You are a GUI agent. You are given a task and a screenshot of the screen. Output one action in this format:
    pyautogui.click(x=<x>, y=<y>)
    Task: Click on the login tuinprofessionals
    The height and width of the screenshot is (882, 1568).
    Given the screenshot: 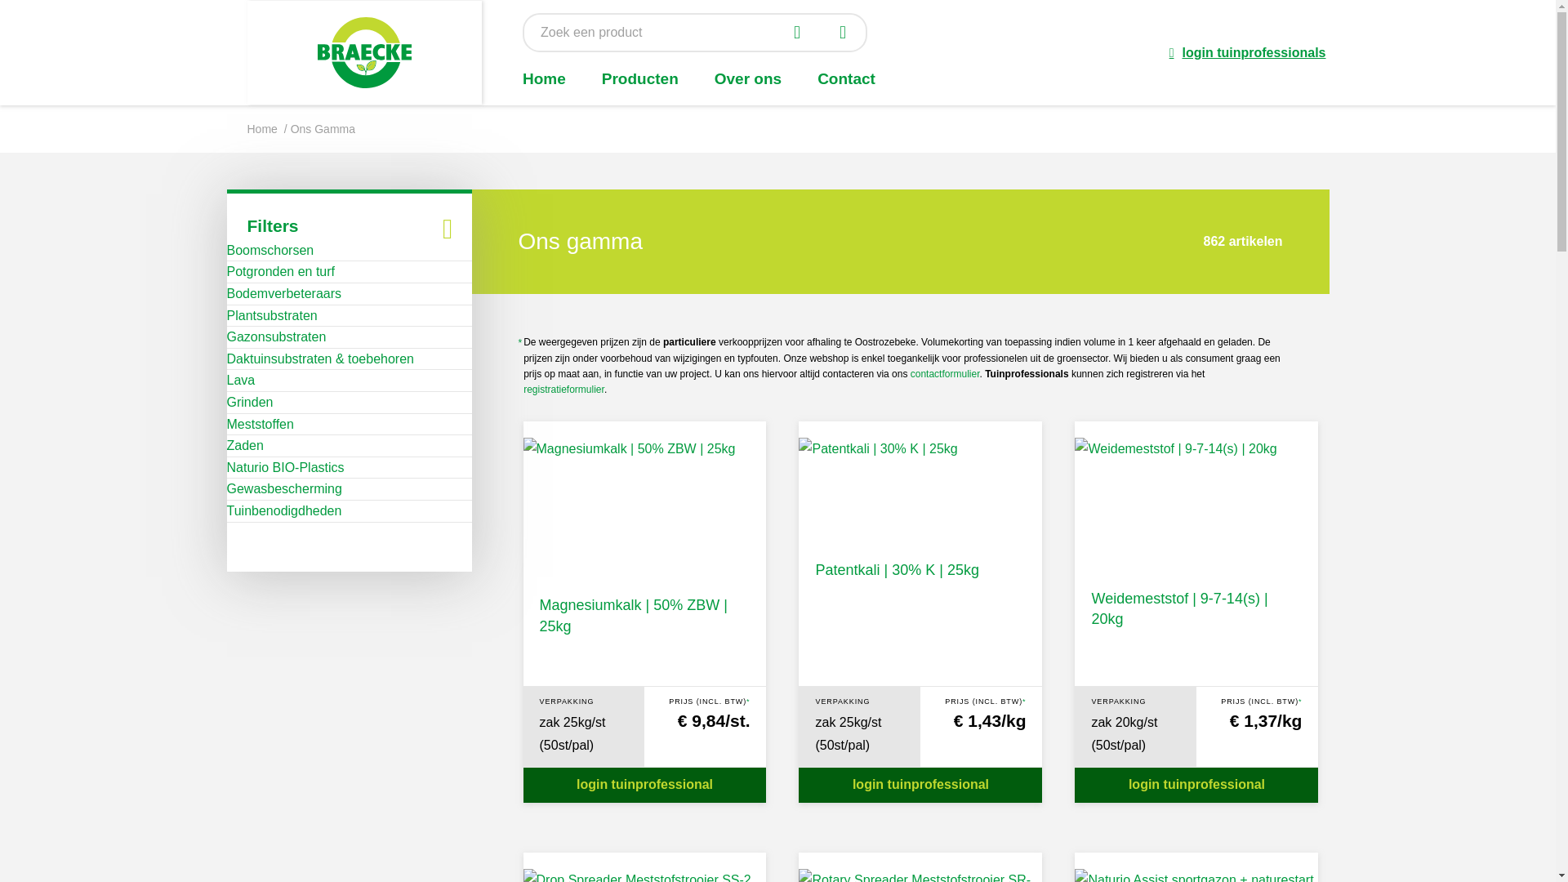 What is the action you would take?
    pyautogui.click(x=1248, y=52)
    